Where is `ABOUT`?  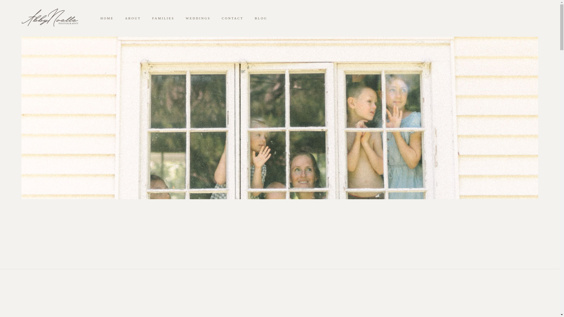
ABOUT is located at coordinates (132, 18).